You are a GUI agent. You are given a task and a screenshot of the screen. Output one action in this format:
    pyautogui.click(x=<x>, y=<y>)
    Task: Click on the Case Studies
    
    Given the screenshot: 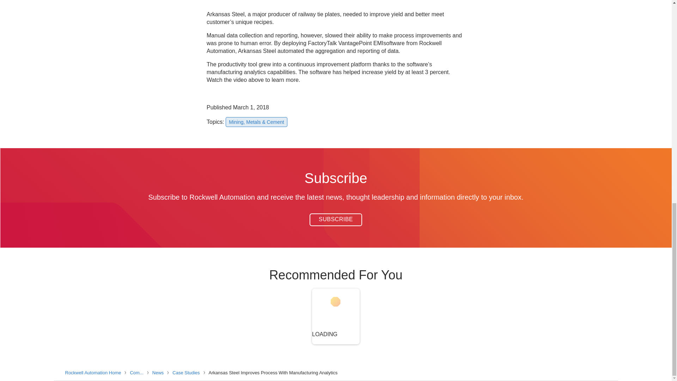 What is the action you would take?
    pyautogui.click(x=187, y=372)
    